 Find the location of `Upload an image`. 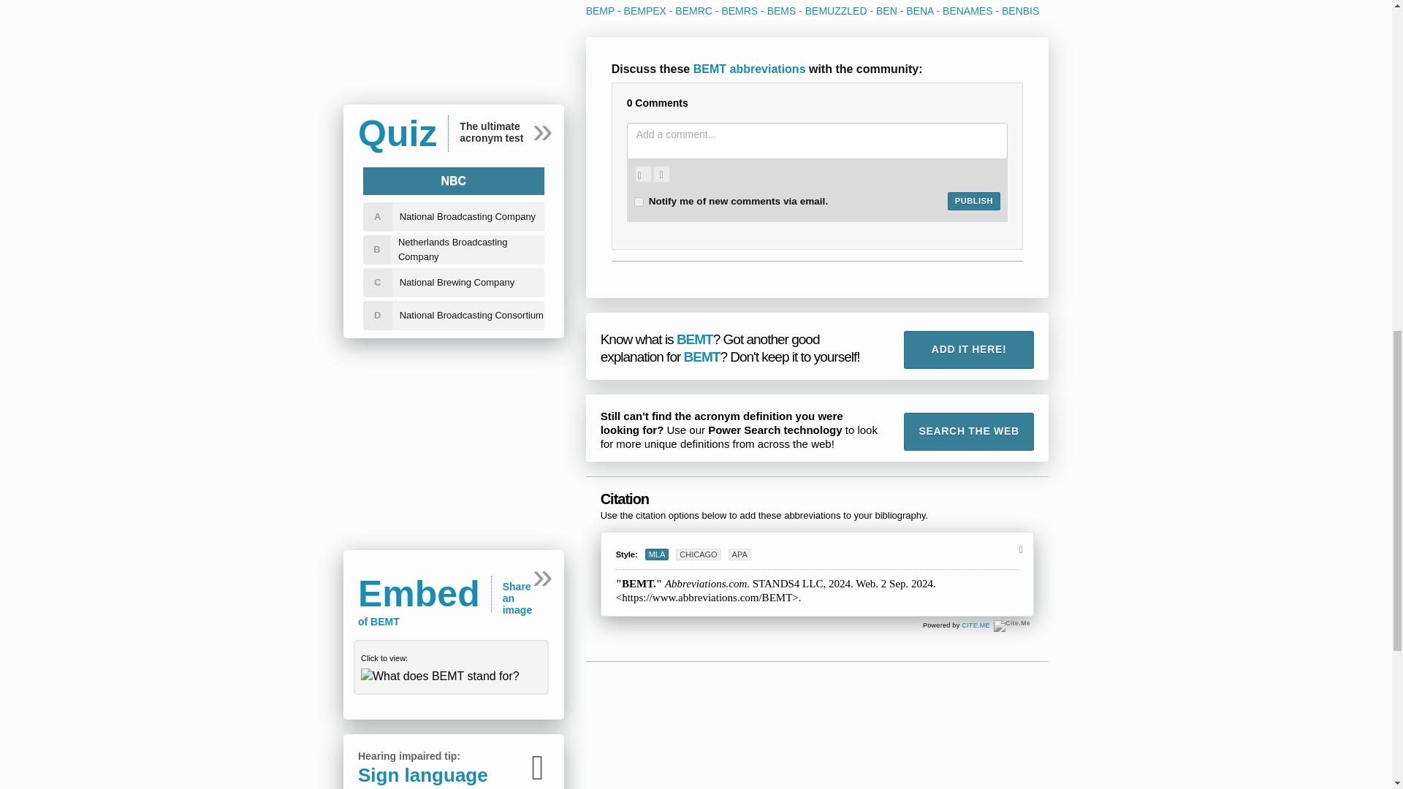

Upload an image is located at coordinates (643, 174).